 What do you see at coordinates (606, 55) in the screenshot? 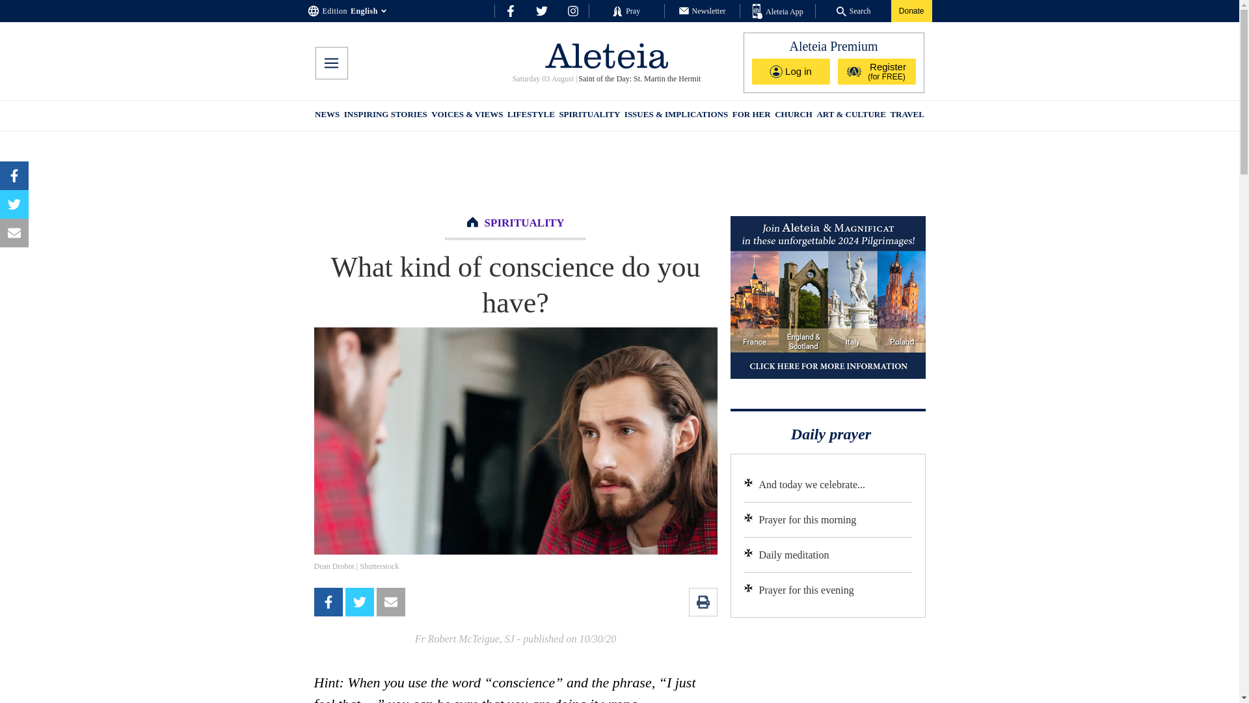
I see `logo-header` at bounding box center [606, 55].